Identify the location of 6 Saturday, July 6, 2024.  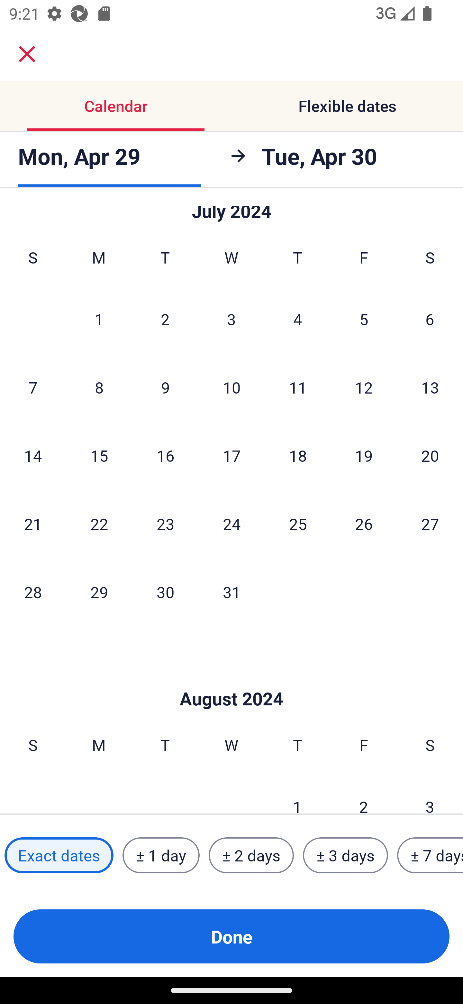
(430, 319).